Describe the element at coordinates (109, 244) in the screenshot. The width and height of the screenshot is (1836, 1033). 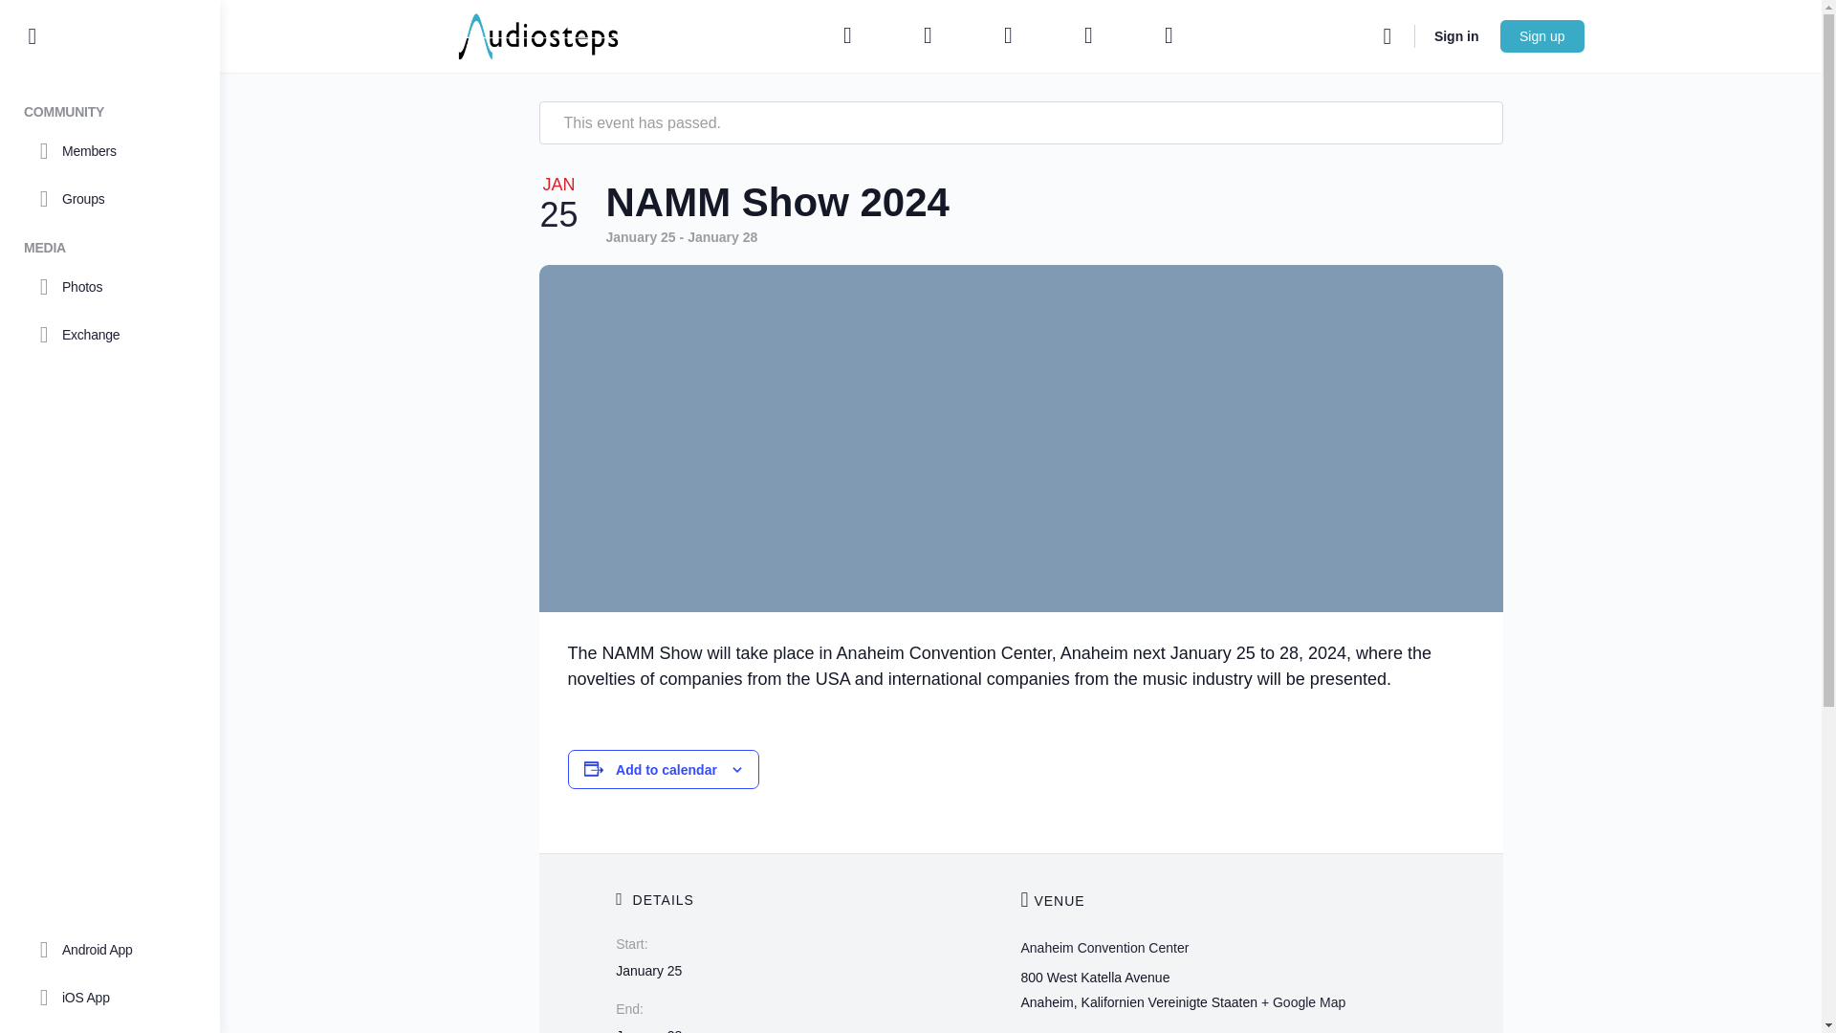
I see `MEDIA` at that location.